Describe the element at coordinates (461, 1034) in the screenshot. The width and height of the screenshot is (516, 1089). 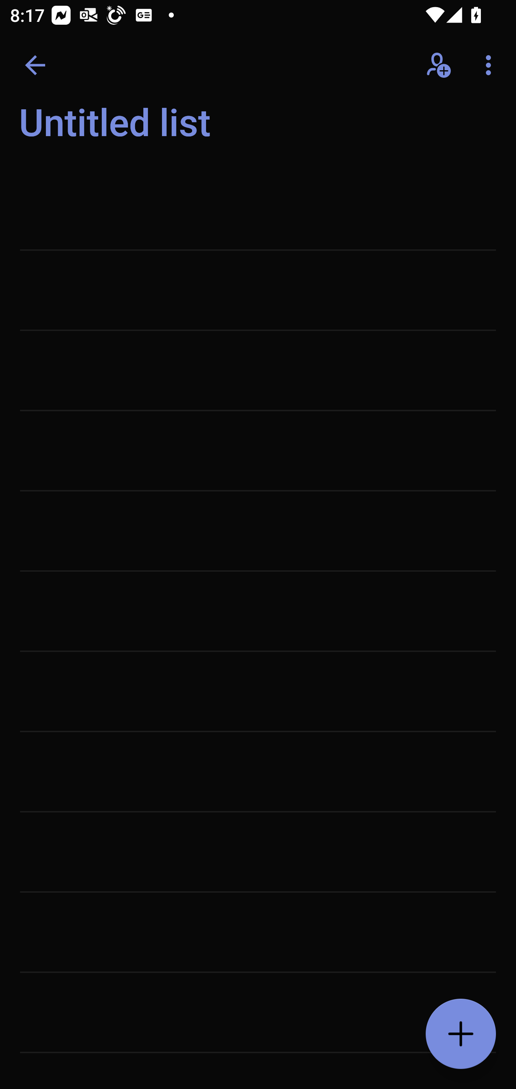
I see `Add a task` at that location.